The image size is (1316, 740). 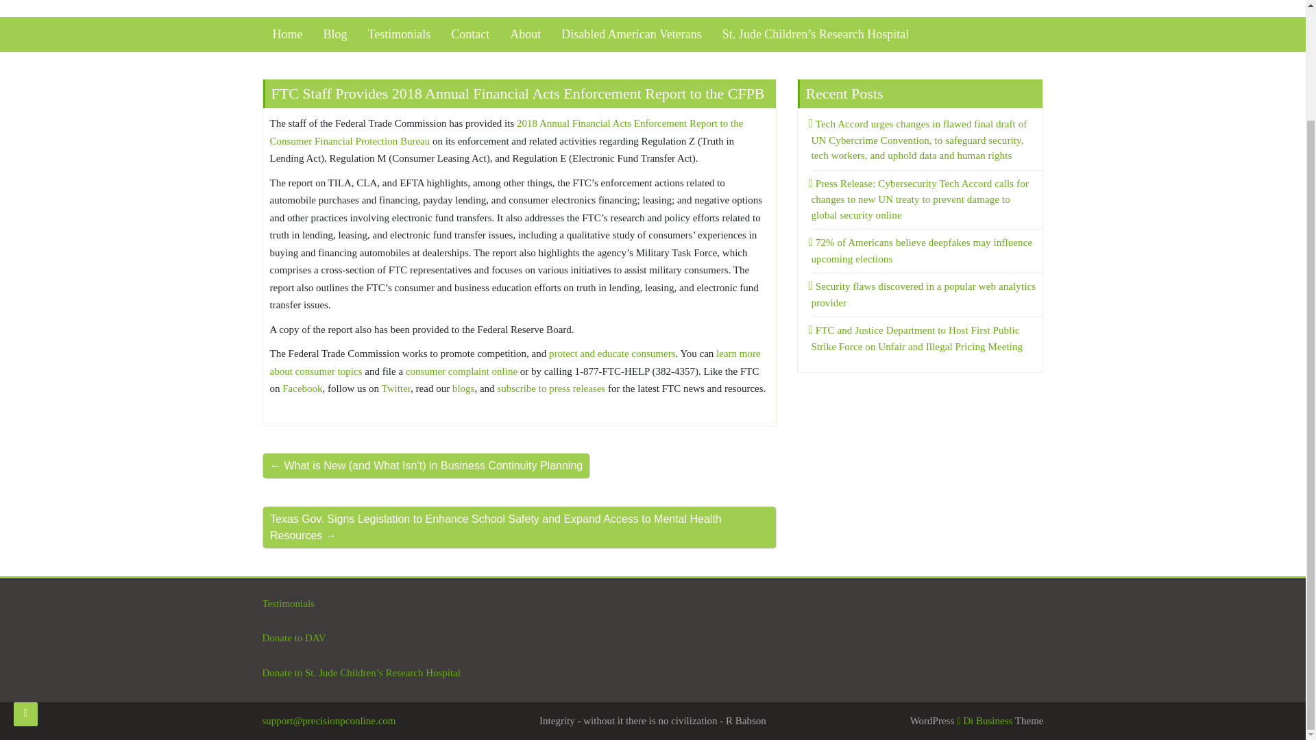 What do you see at coordinates (461, 371) in the screenshot?
I see `consumer complaint online` at bounding box center [461, 371].